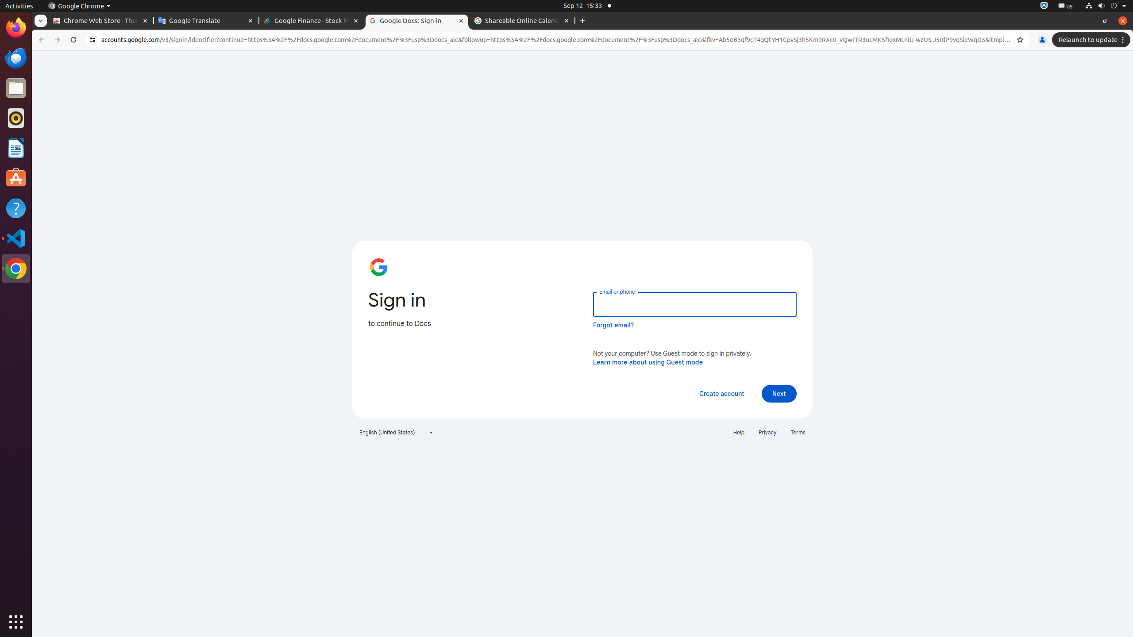  Describe the element at coordinates (1066, 6) in the screenshot. I see `:1.21/StatusNotifierItem` at that location.